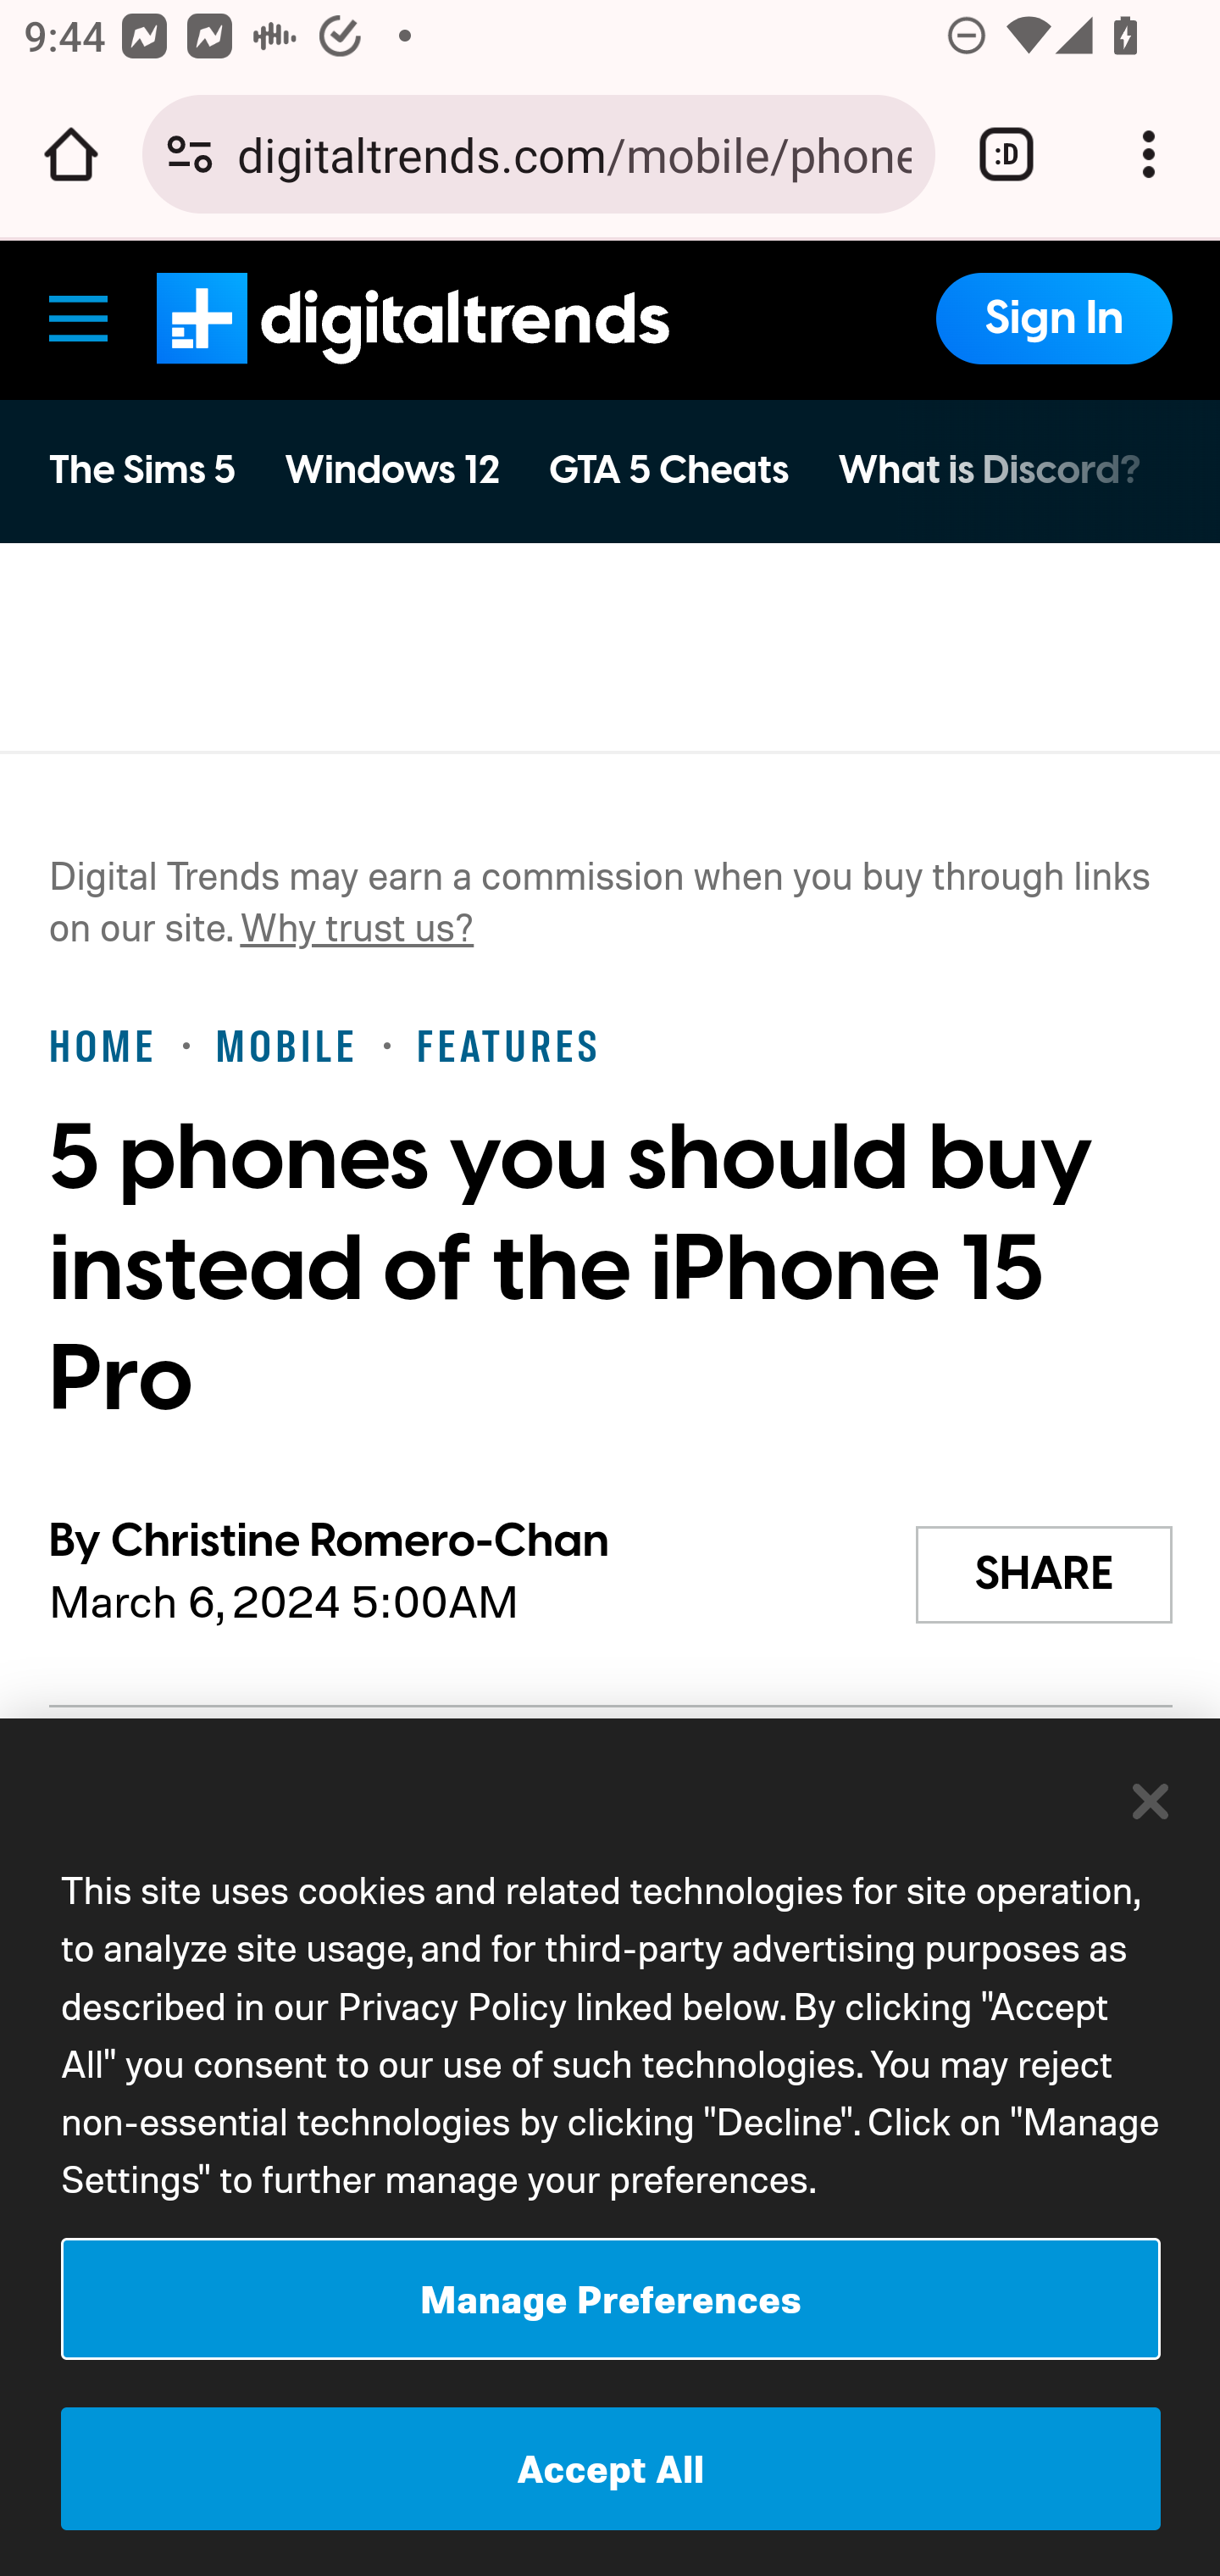  What do you see at coordinates (356, 925) in the screenshot?
I see `Why trust us?` at bounding box center [356, 925].